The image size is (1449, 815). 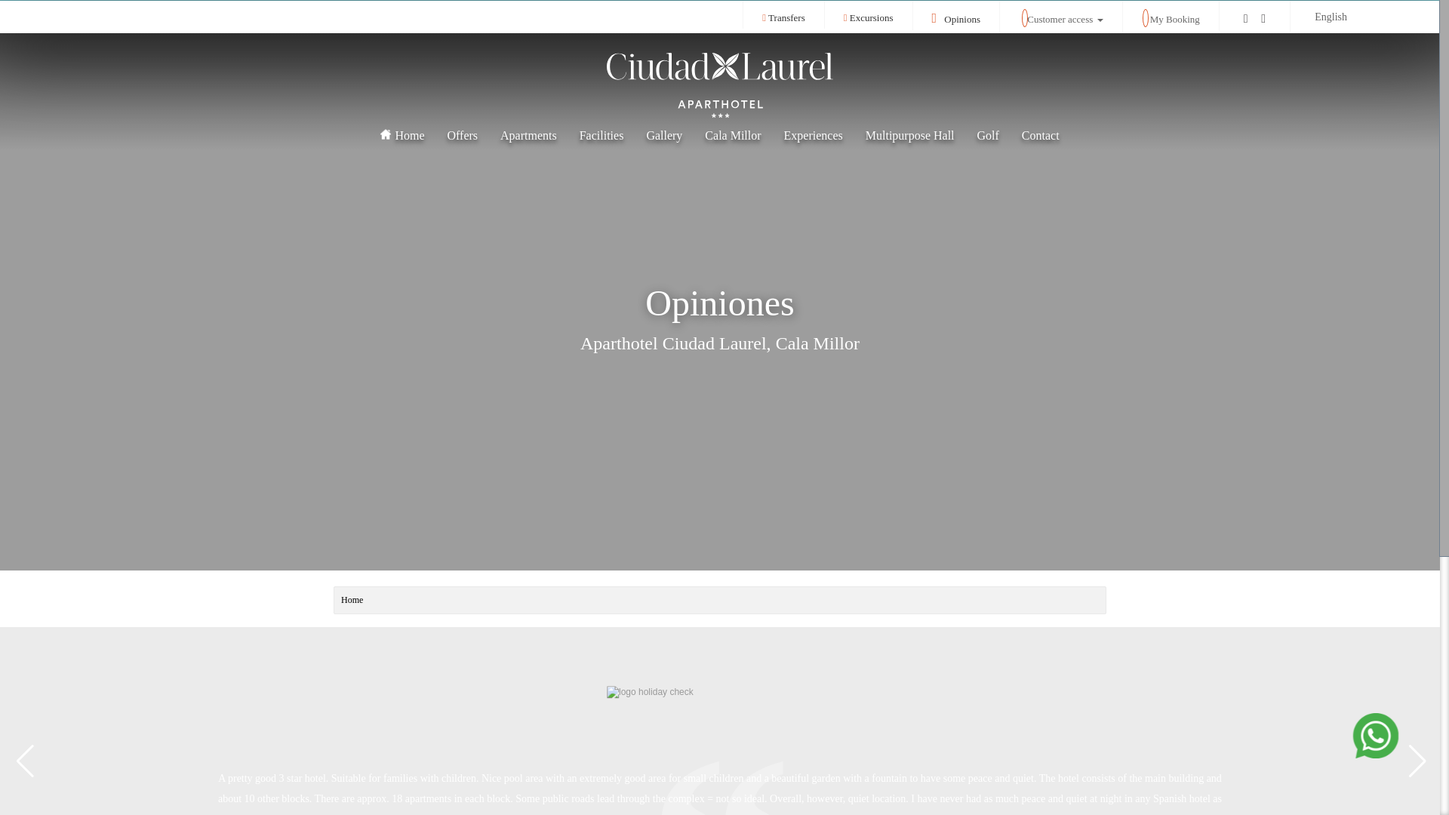 What do you see at coordinates (601, 135) in the screenshot?
I see `Facilities` at bounding box center [601, 135].